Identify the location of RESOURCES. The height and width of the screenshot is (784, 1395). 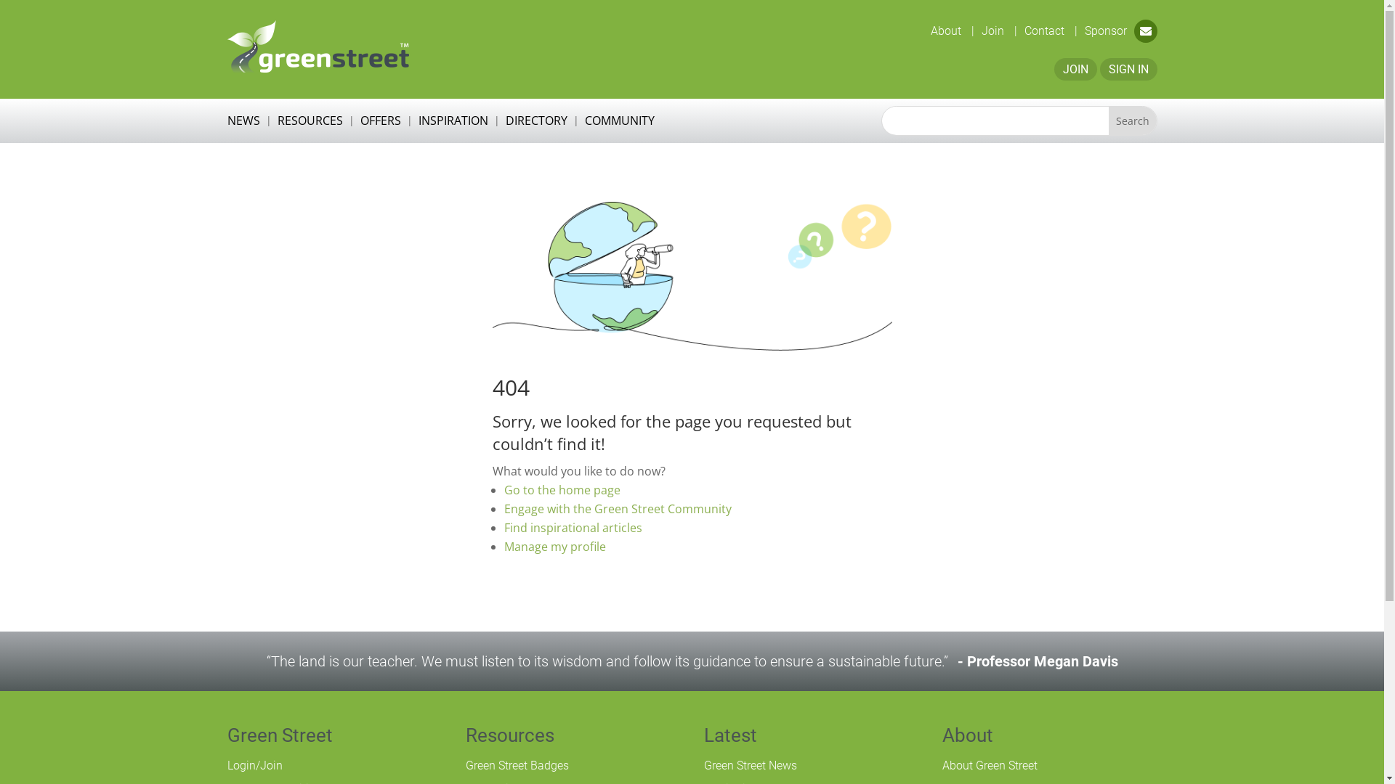
(310, 123).